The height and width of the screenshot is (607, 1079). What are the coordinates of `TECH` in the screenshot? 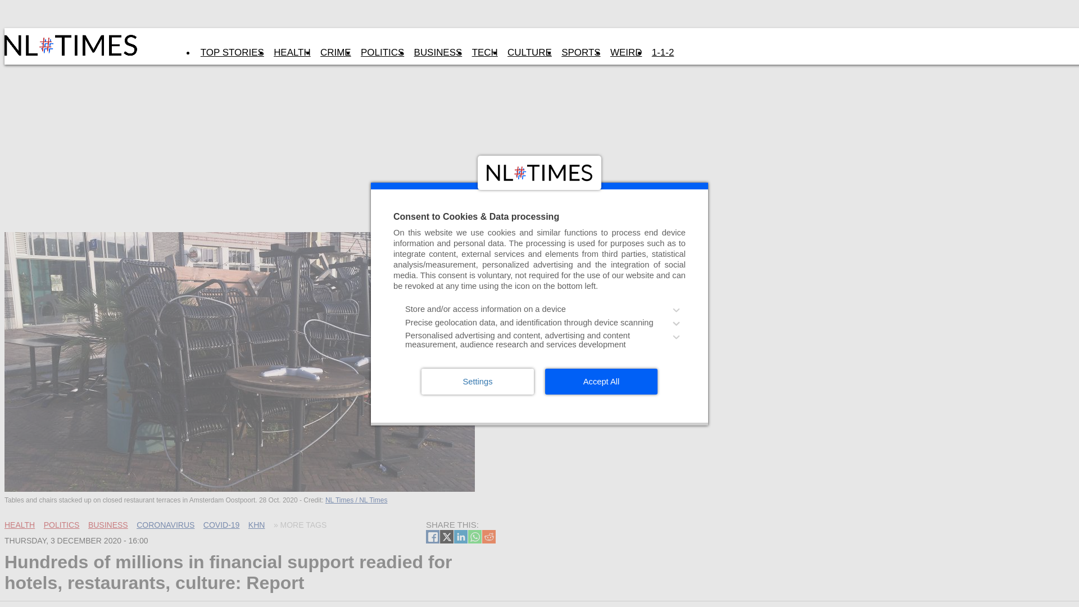 It's located at (484, 52).